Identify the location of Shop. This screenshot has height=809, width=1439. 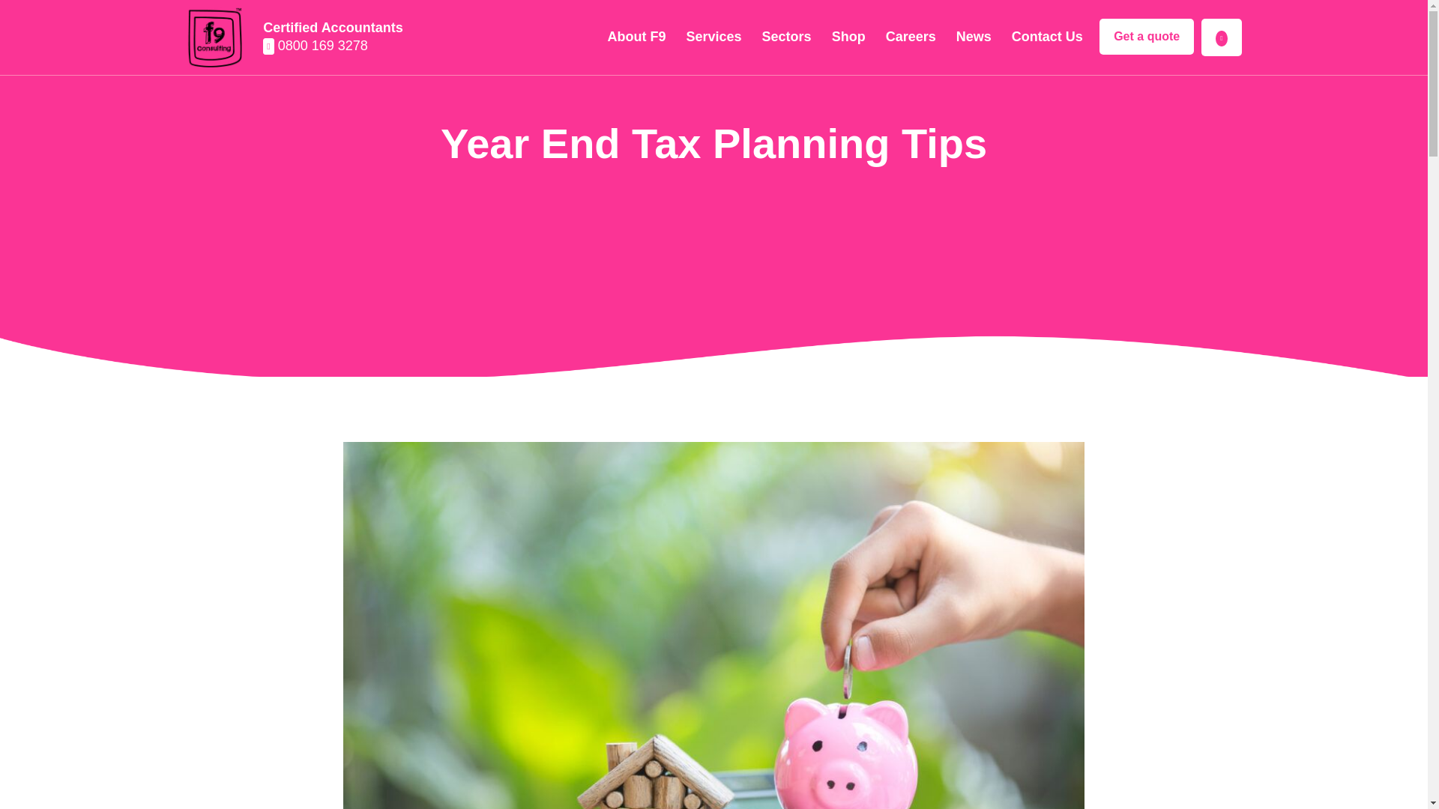
(848, 37).